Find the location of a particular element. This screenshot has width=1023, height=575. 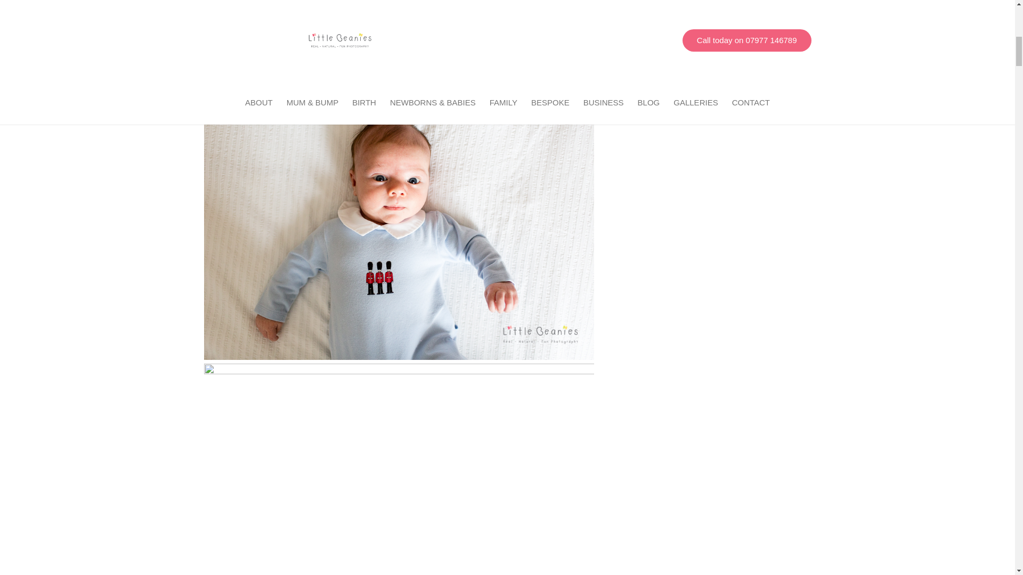

Back to top is located at coordinates (993, 18).